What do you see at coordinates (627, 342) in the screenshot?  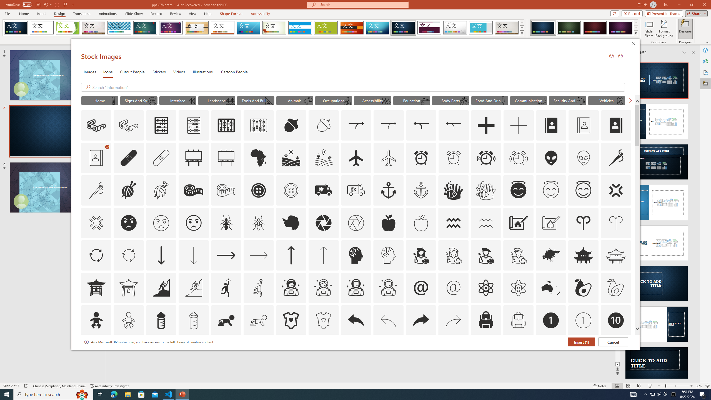 I see `Thumbnail` at bounding box center [627, 342].